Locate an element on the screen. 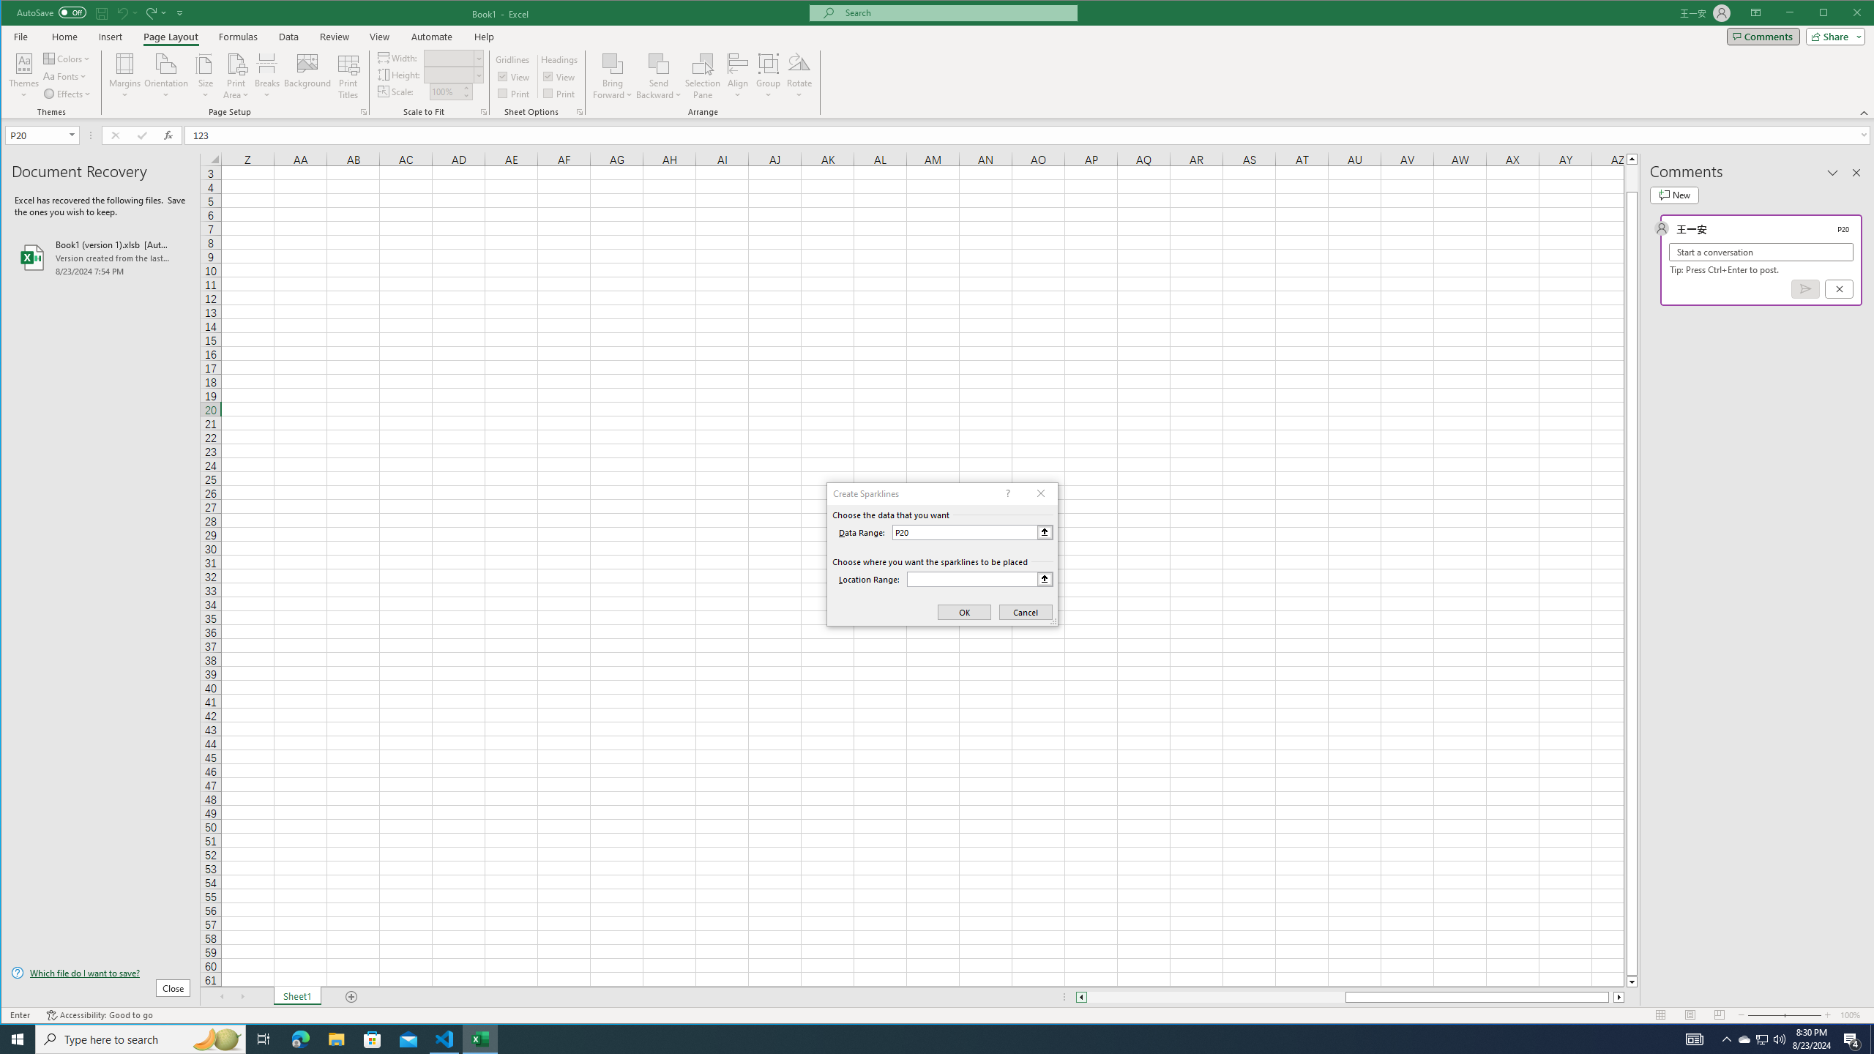  Width is located at coordinates (449, 59).